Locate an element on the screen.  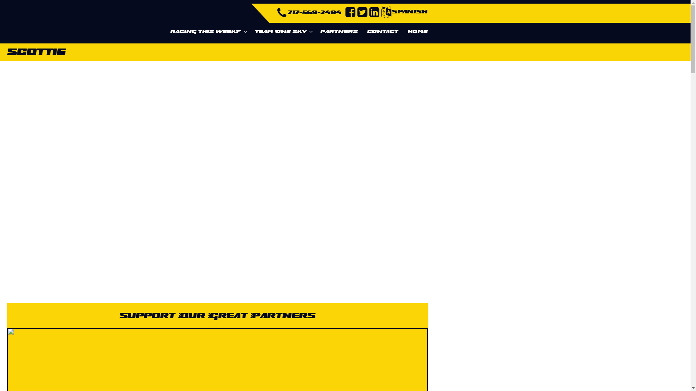
Racing This Week? is located at coordinates (208, 32).